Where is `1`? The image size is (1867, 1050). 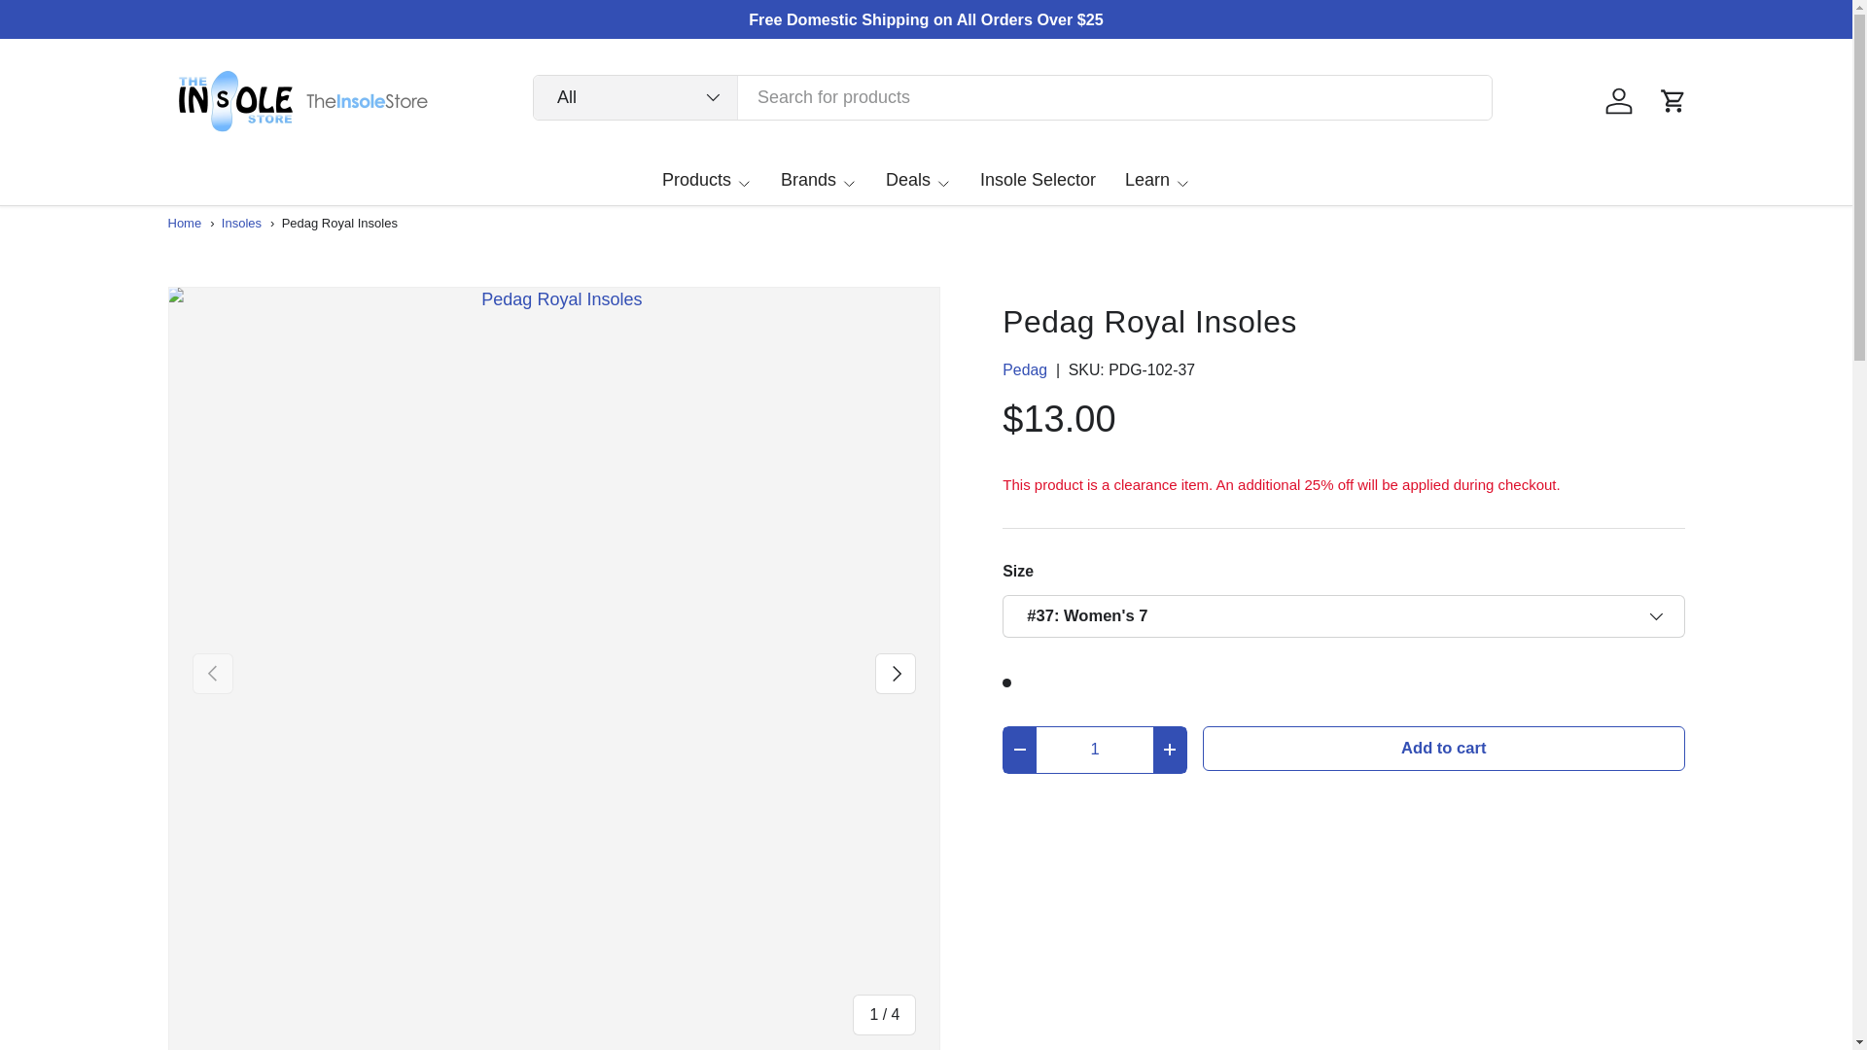
1 is located at coordinates (1095, 750).